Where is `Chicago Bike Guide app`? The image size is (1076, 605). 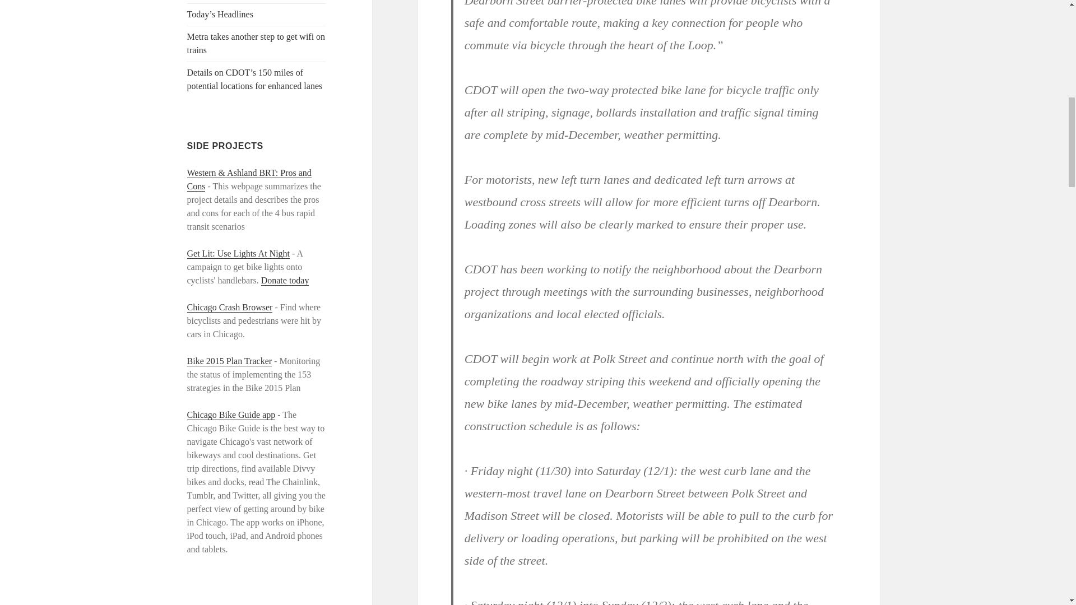
Chicago Bike Guide app is located at coordinates (231, 415).